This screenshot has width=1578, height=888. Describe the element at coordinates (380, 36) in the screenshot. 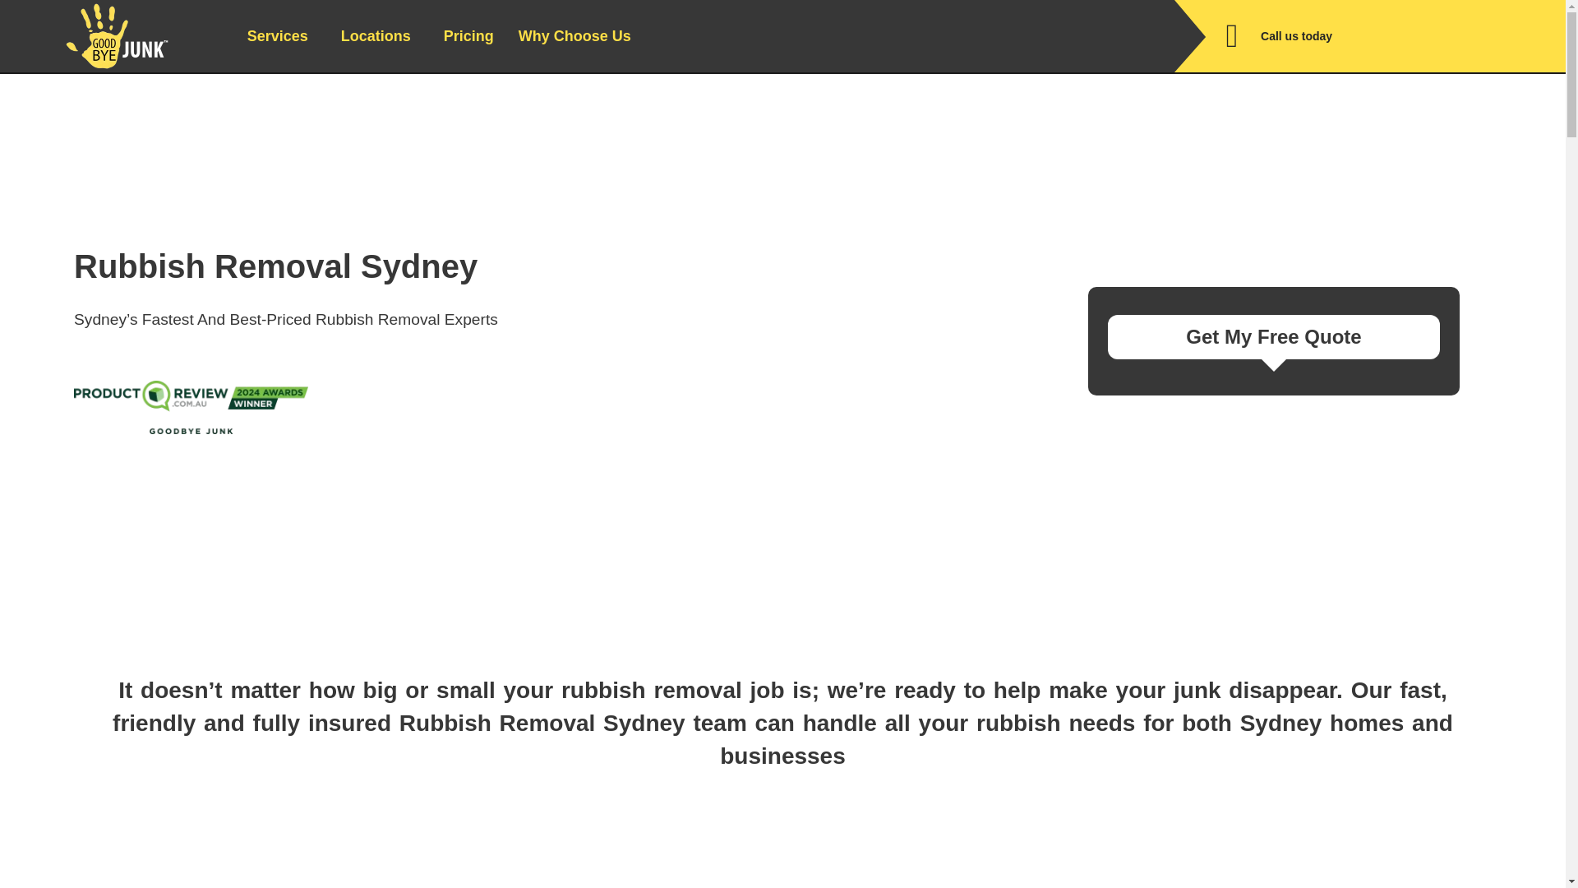

I see `Locations` at that location.